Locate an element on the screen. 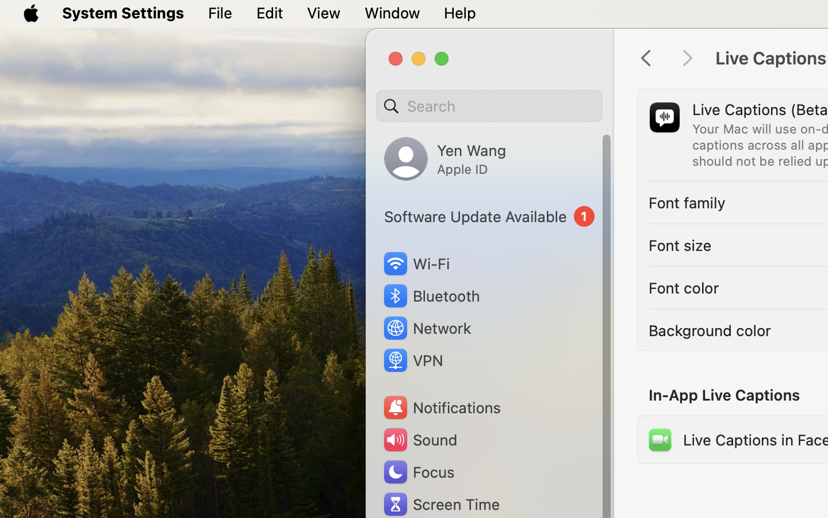  Network is located at coordinates (427, 328).